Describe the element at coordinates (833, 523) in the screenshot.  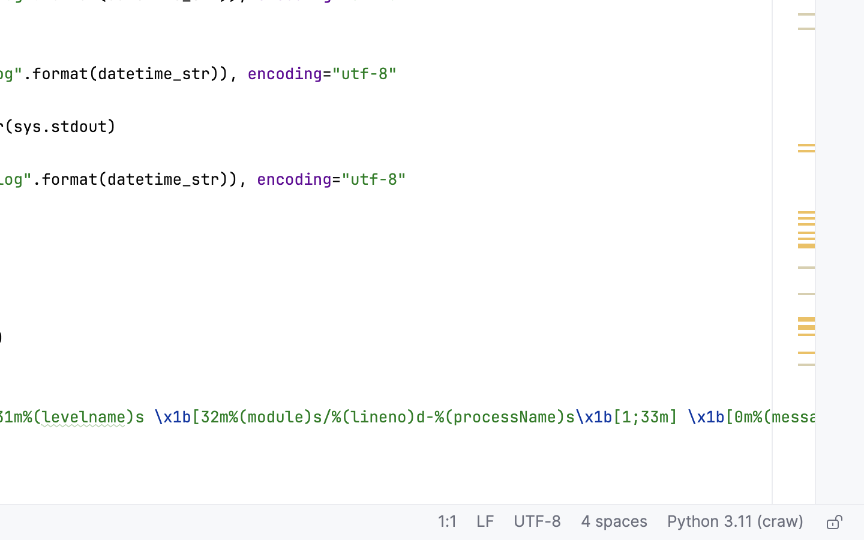
I see `Make file read-only` at that location.